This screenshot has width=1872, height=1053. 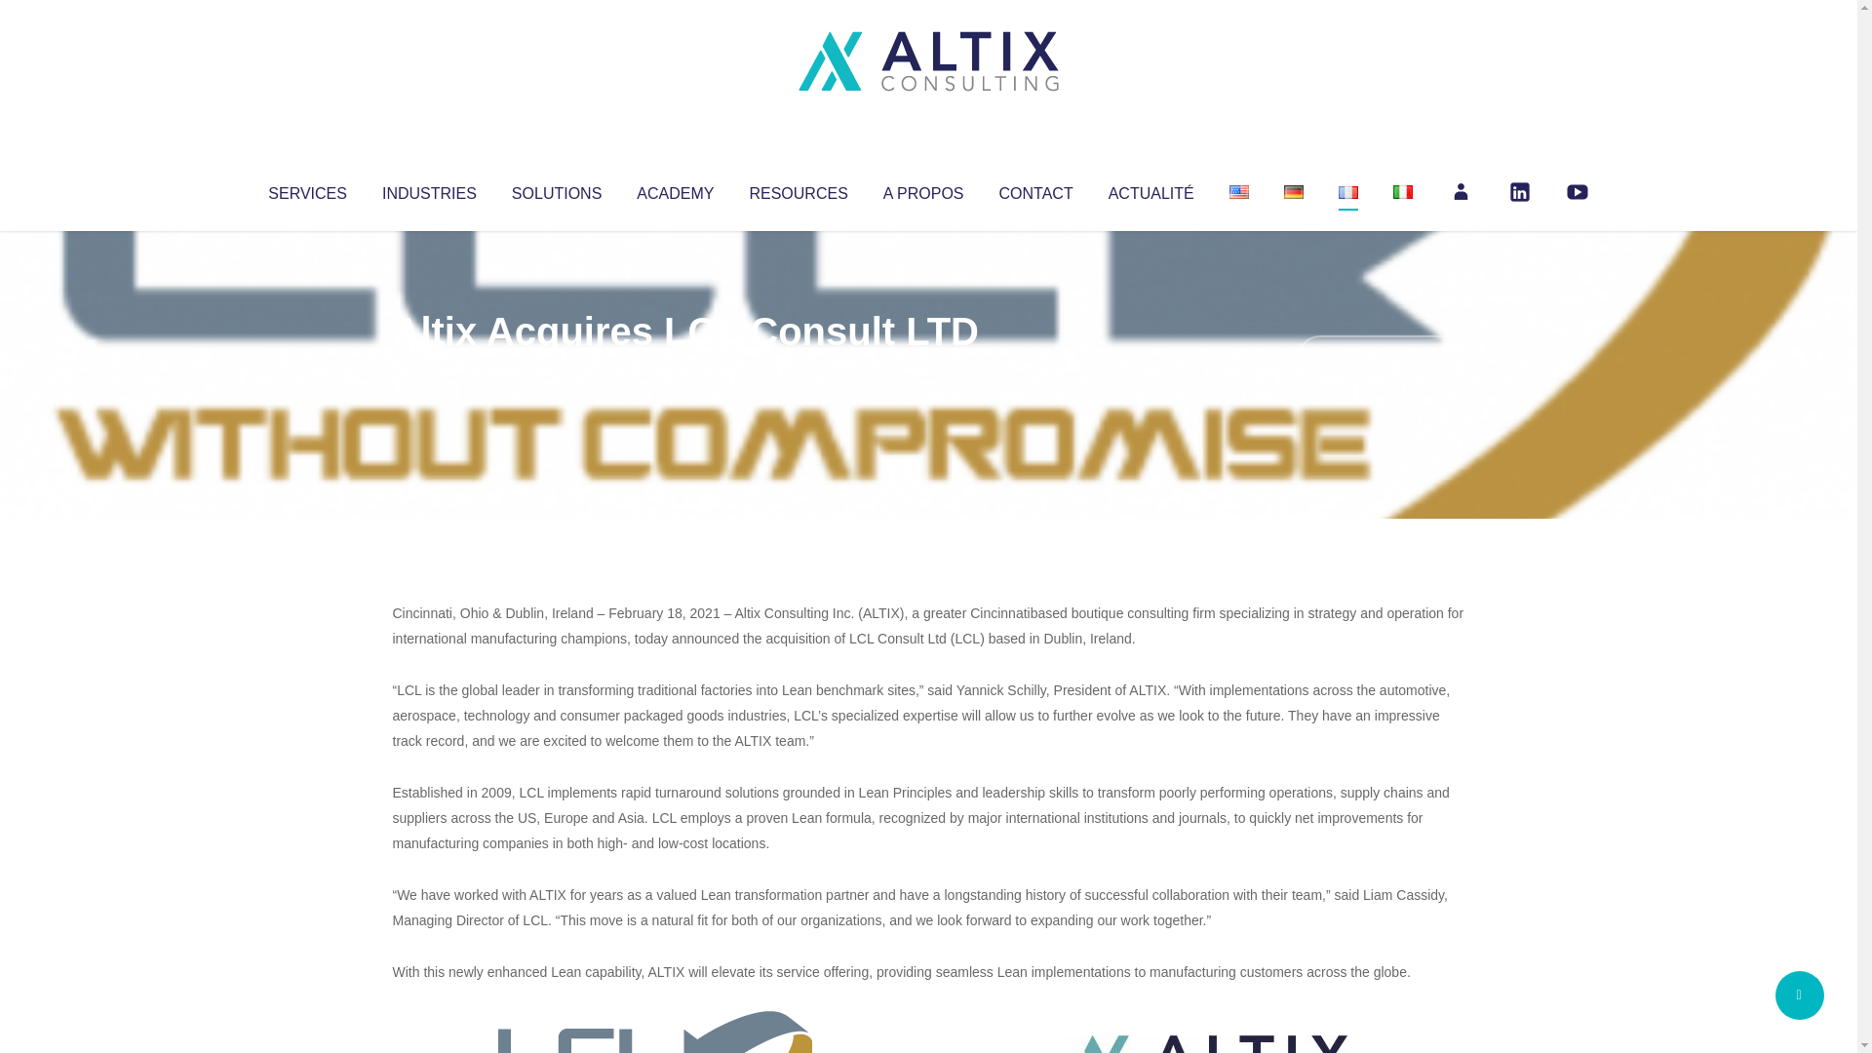 I want to click on ACADEMY, so click(x=675, y=189).